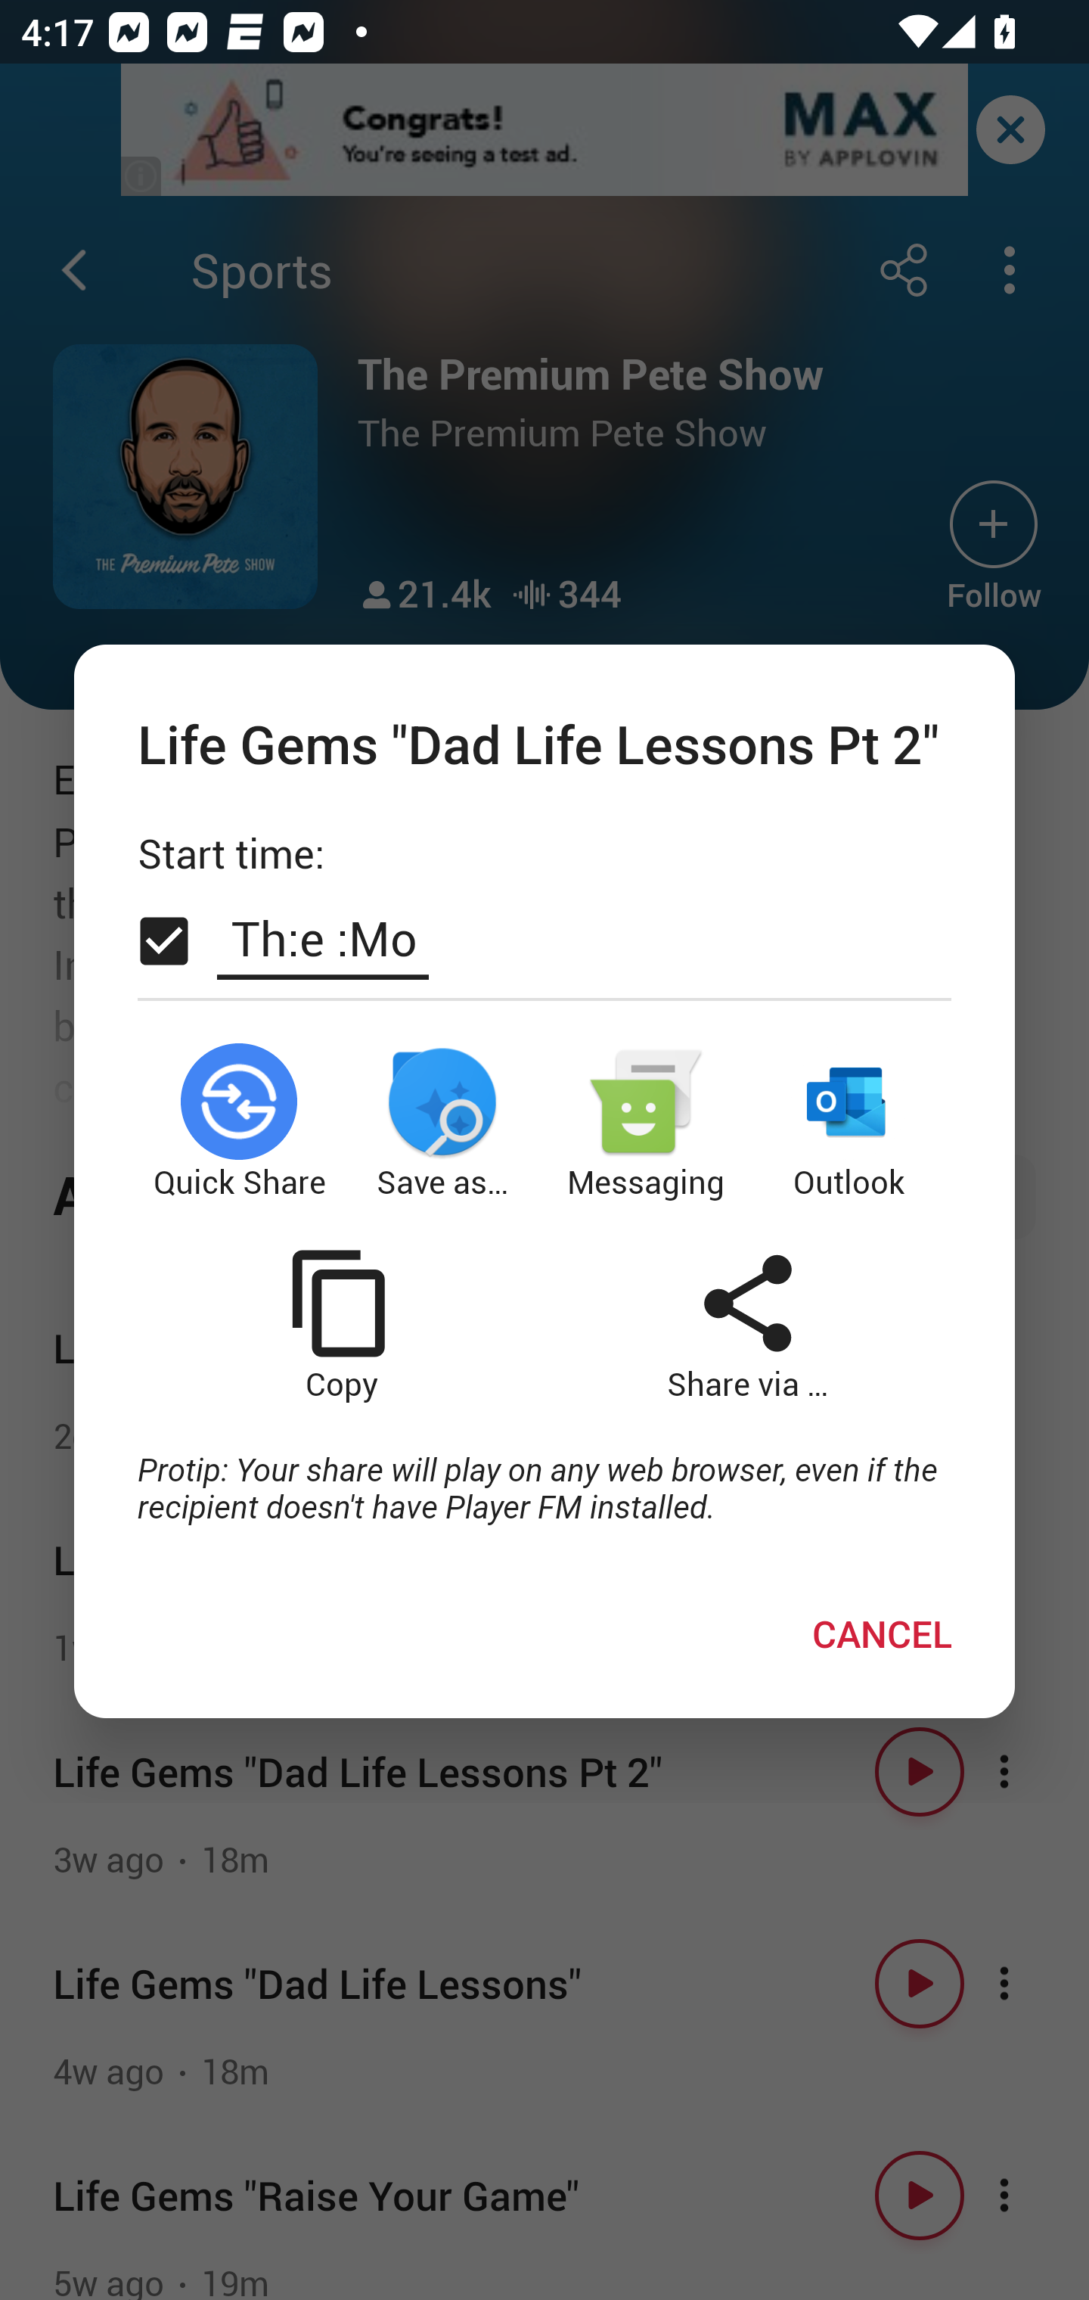 The height and width of the screenshot is (2300, 1089). What do you see at coordinates (646, 1123) in the screenshot?
I see `Messaging` at bounding box center [646, 1123].